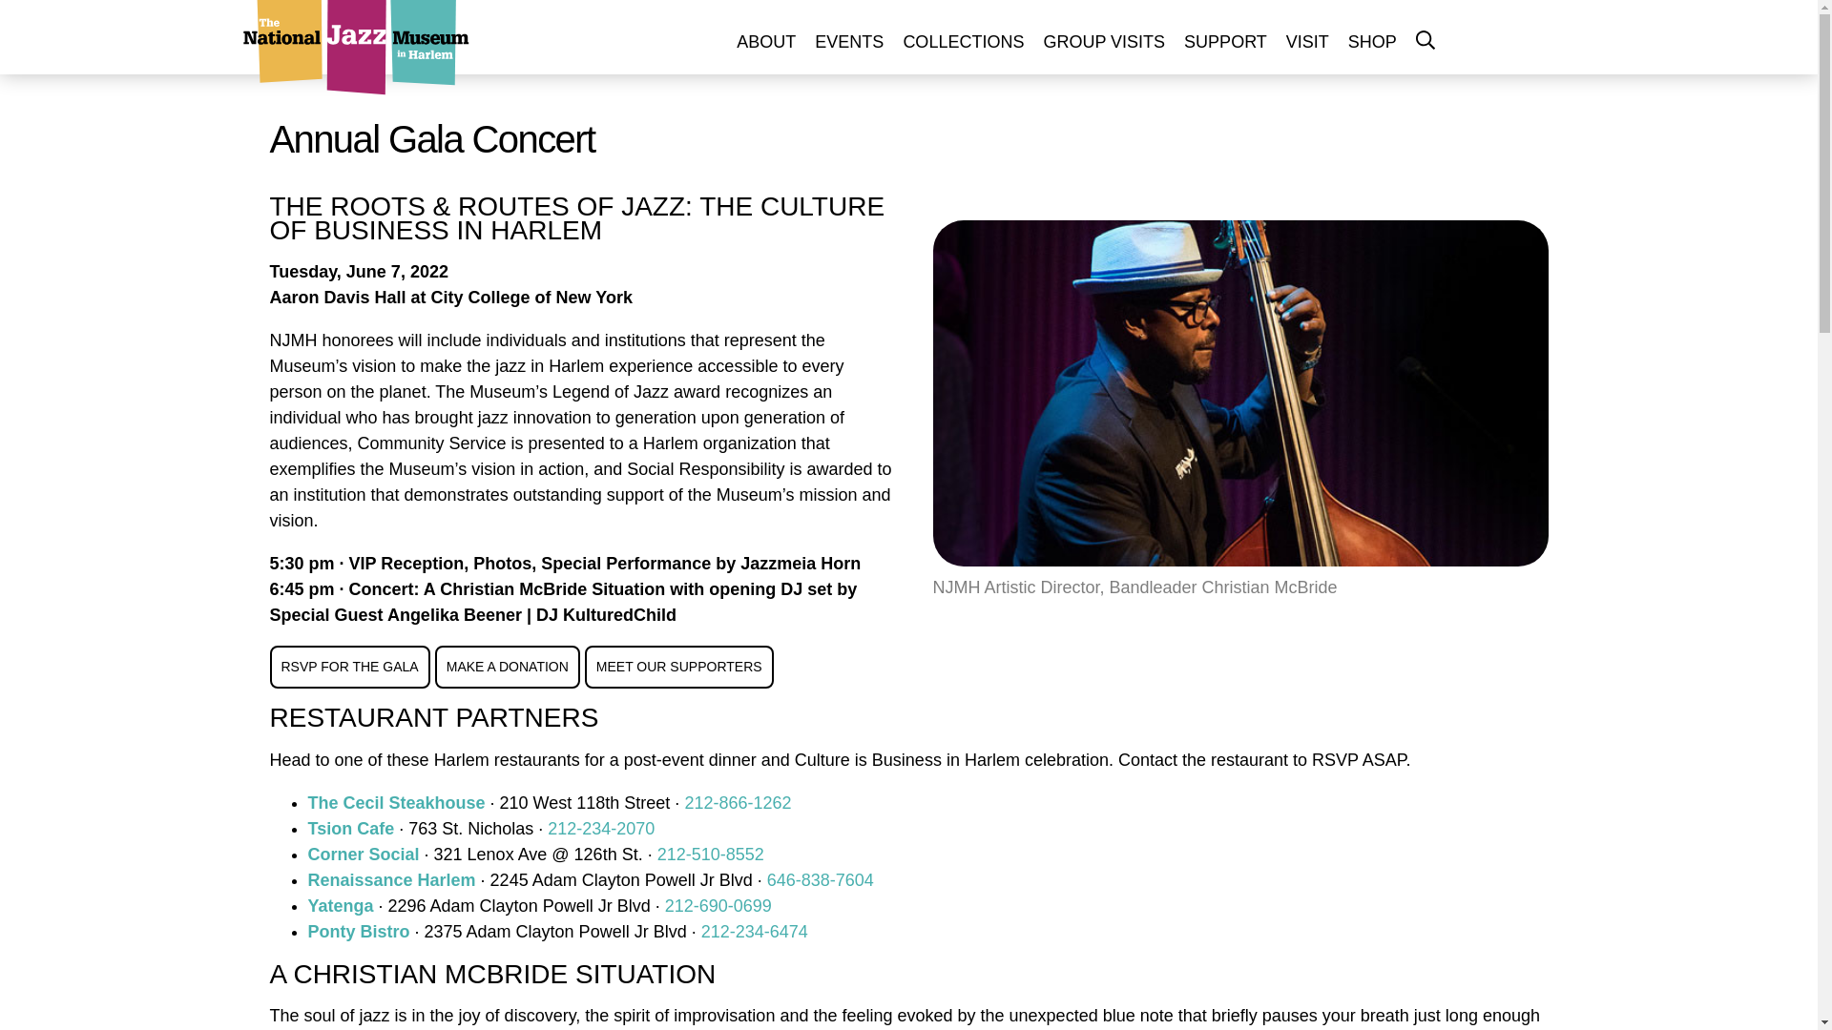 This screenshot has width=1832, height=1030. Describe the element at coordinates (391, 879) in the screenshot. I see `Renaissance Harlem` at that location.